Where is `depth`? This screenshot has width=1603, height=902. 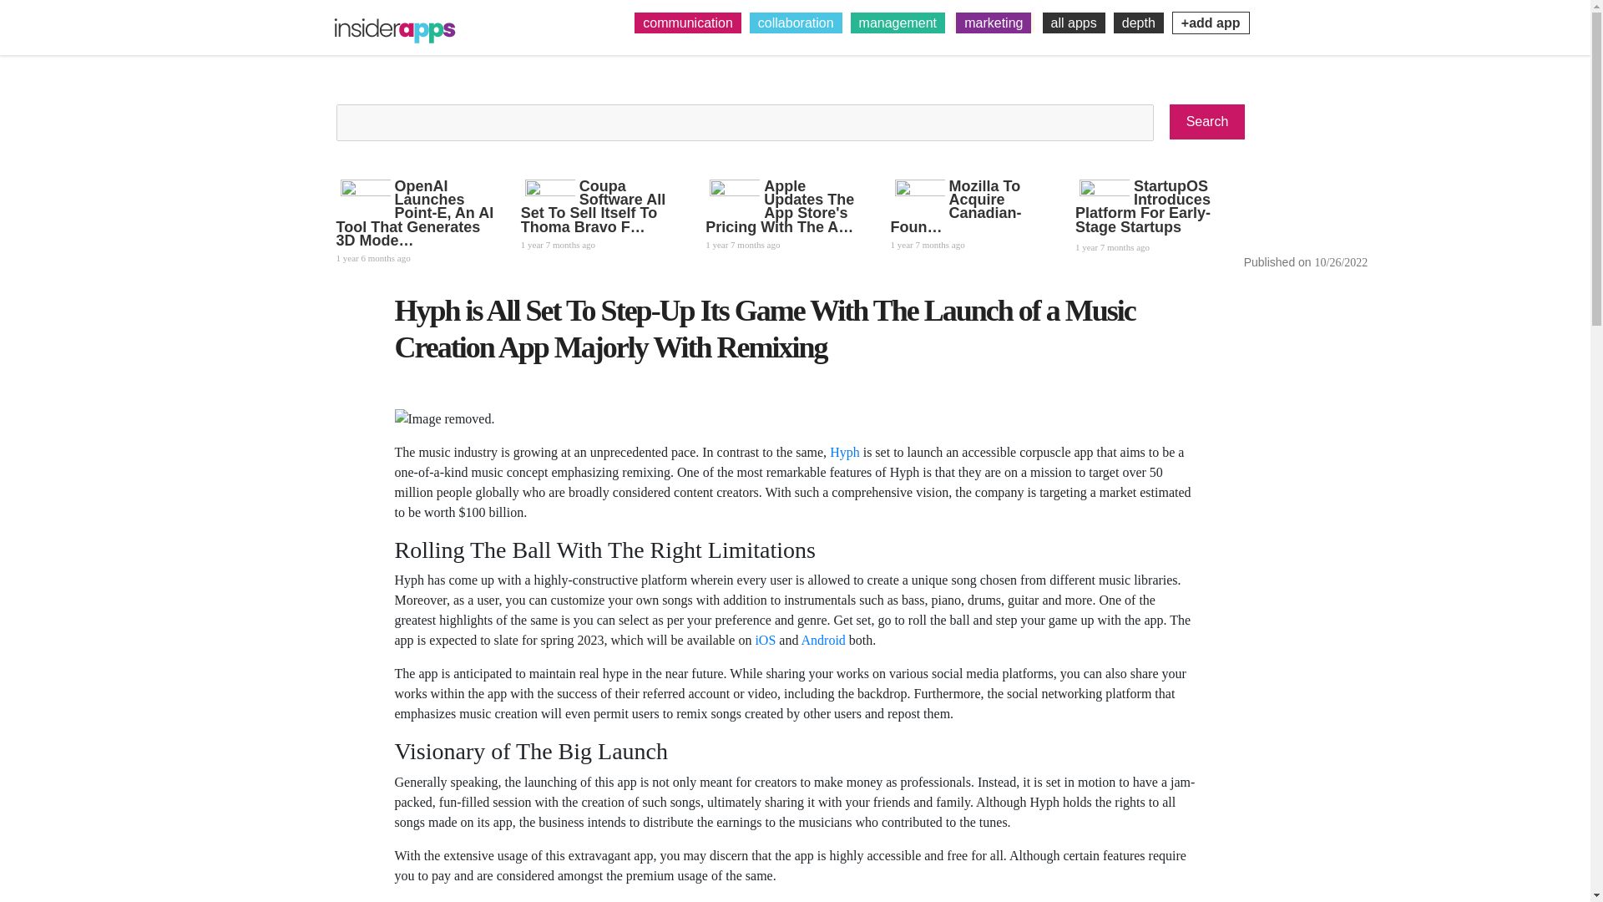
depth is located at coordinates (1139, 23).